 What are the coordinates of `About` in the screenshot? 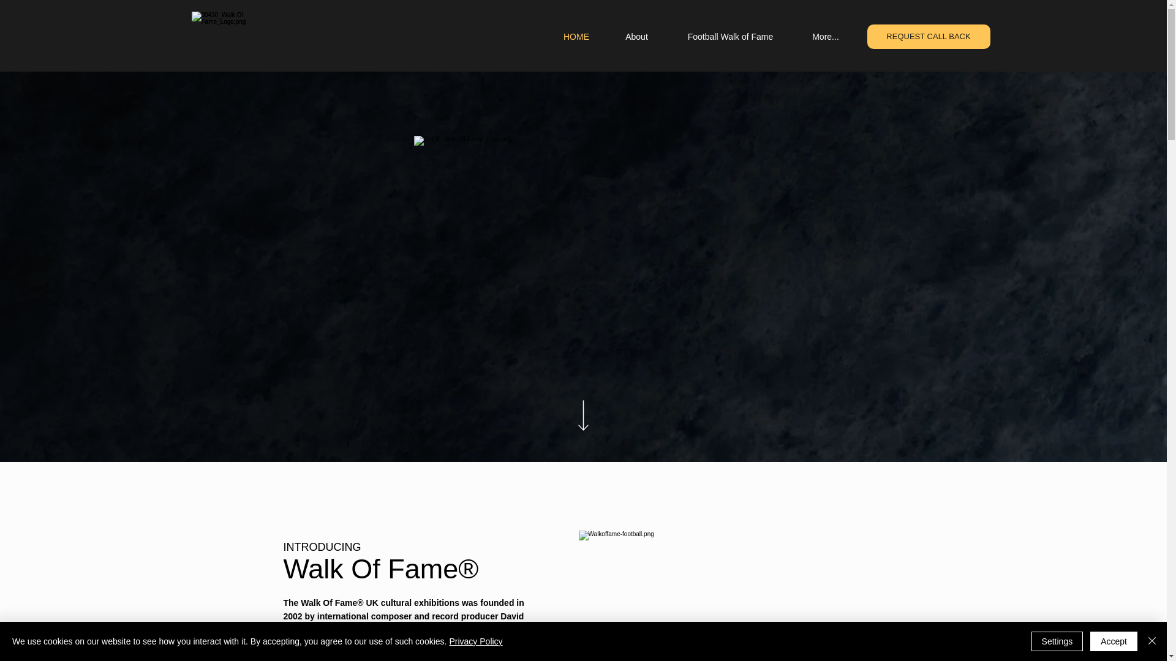 It's located at (636, 36).